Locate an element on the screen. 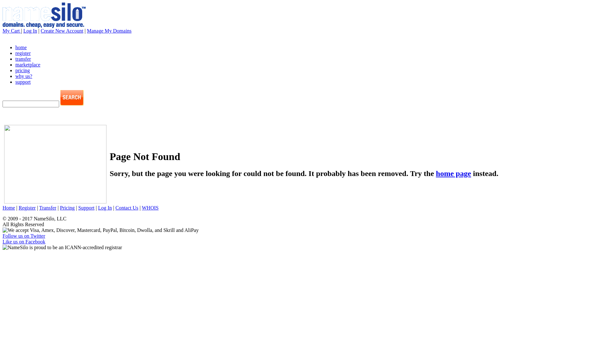 This screenshot has height=345, width=614. Support is located at coordinates (86, 208).